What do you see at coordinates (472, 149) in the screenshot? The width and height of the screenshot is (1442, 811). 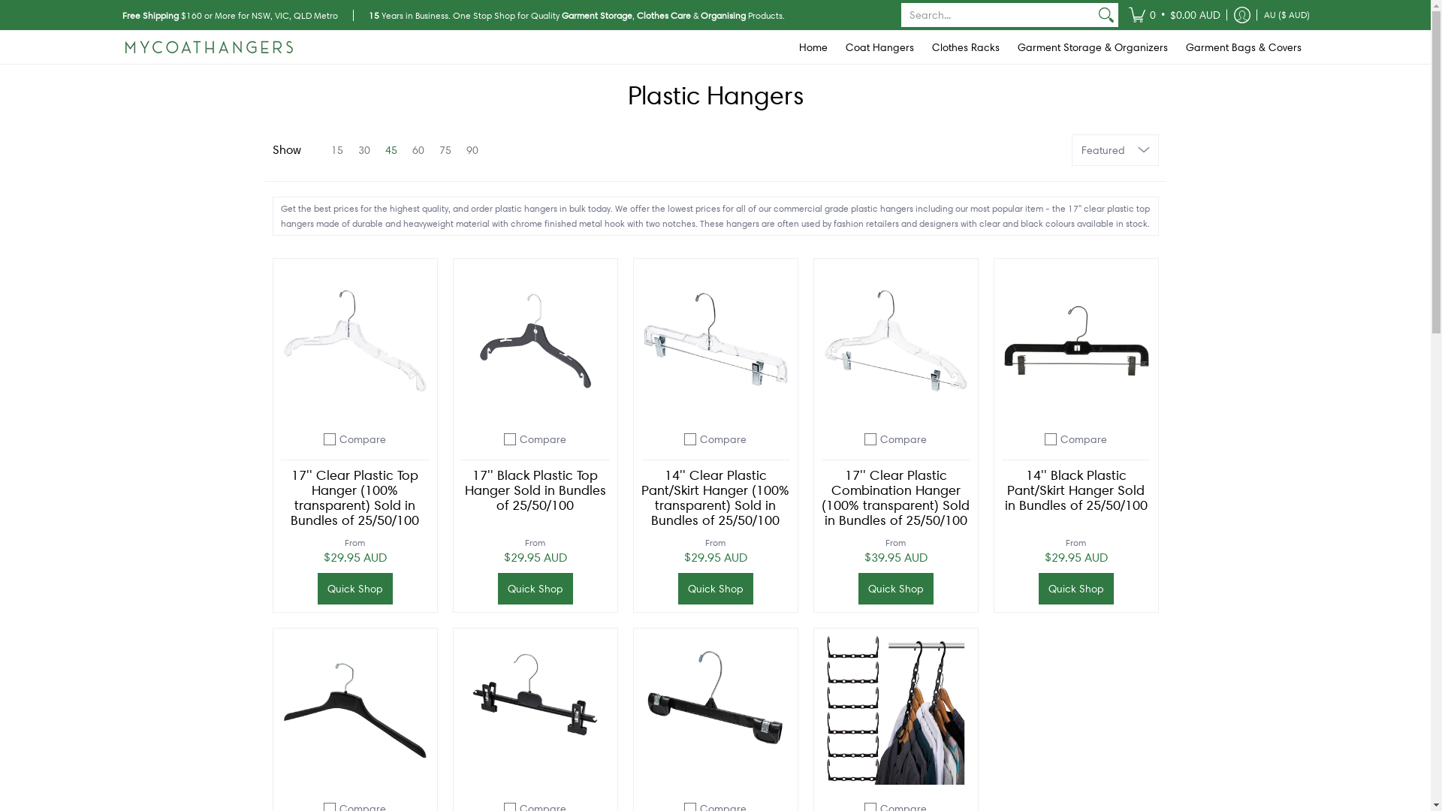 I see `90` at bounding box center [472, 149].